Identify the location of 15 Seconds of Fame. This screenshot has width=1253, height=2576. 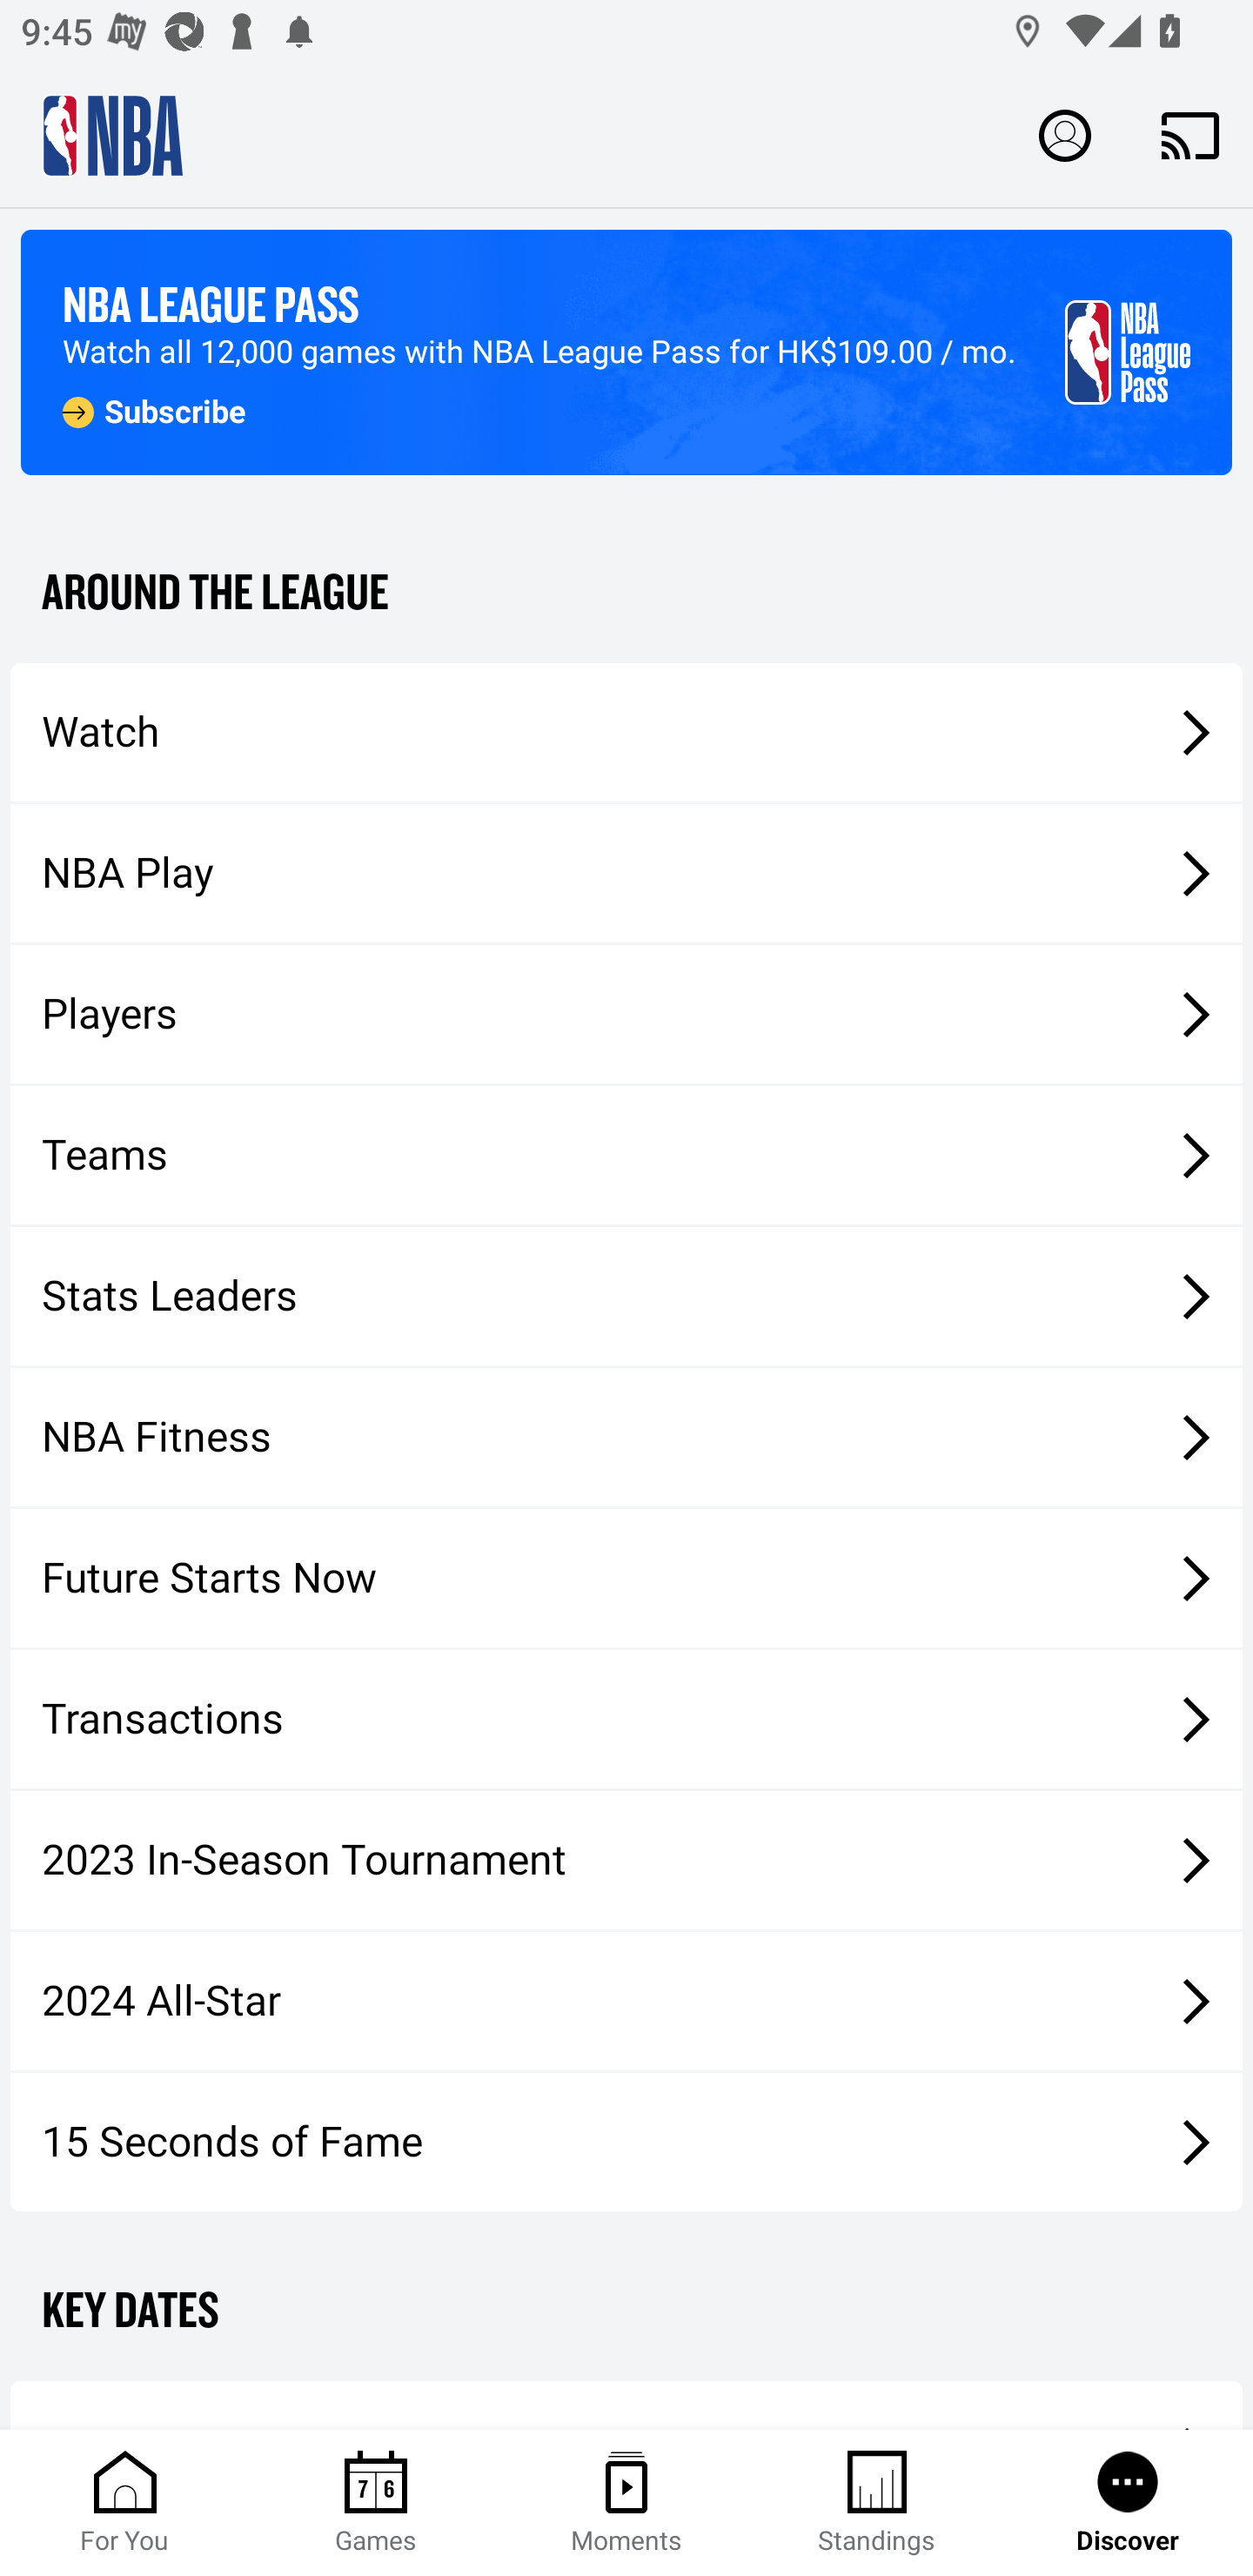
(626, 2141).